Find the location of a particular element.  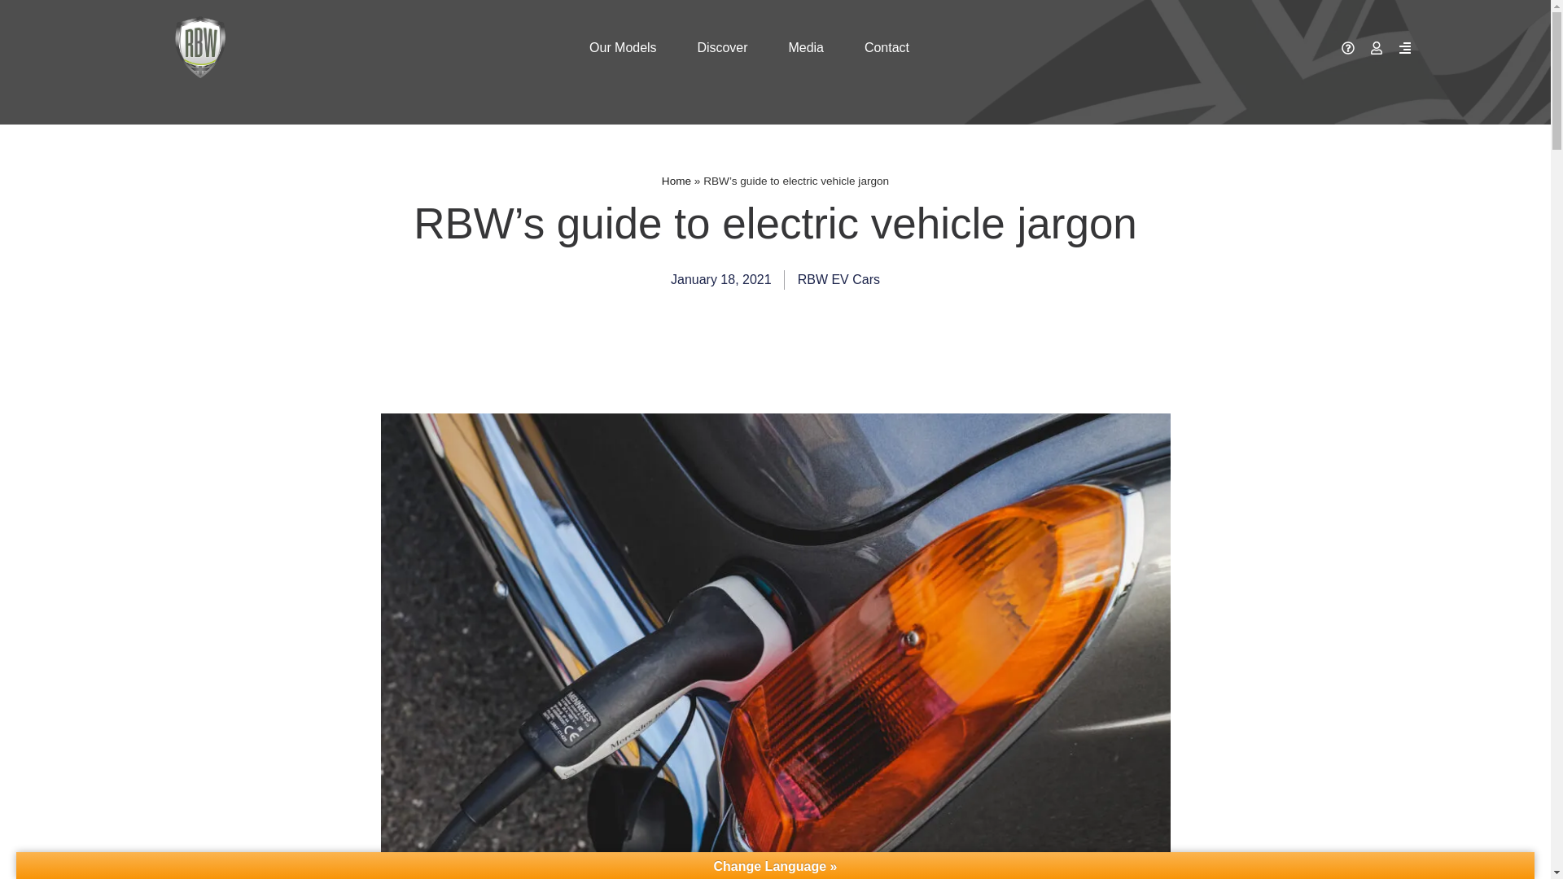

Home is located at coordinates (676, 181).